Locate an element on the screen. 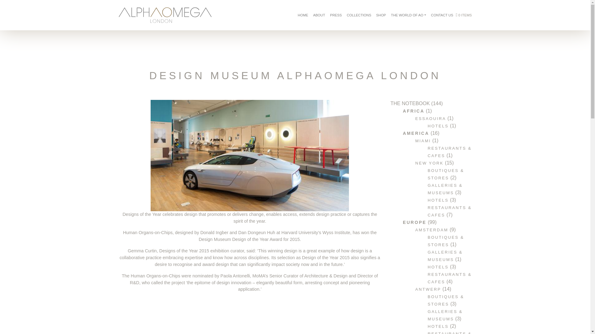  THE WORLD OF AO is located at coordinates (408, 15).